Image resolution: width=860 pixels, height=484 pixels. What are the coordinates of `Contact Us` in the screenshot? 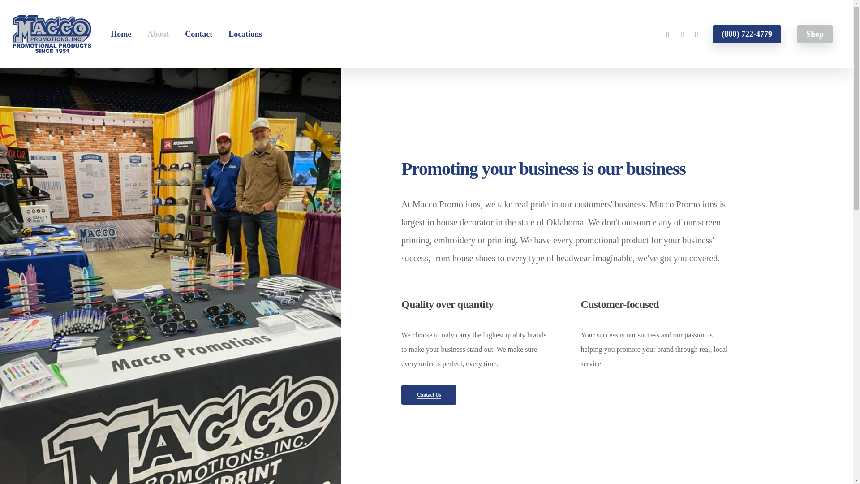 It's located at (429, 394).